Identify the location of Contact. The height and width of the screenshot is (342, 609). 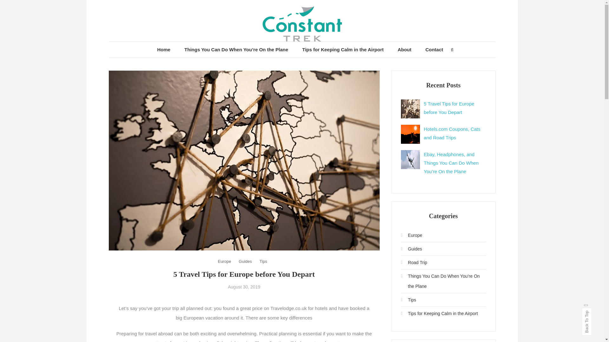
(434, 49).